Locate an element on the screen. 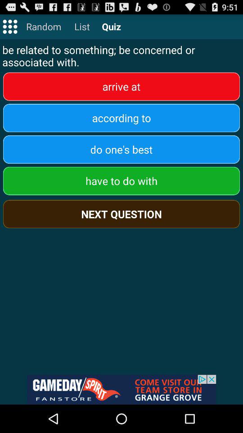  menu button is located at coordinates (10, 26).